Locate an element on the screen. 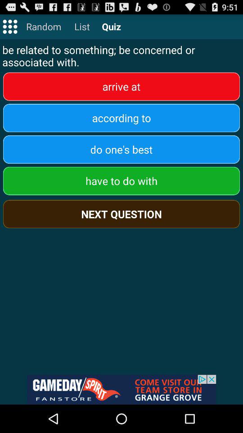  menu button is located at coordinates (10, 26).